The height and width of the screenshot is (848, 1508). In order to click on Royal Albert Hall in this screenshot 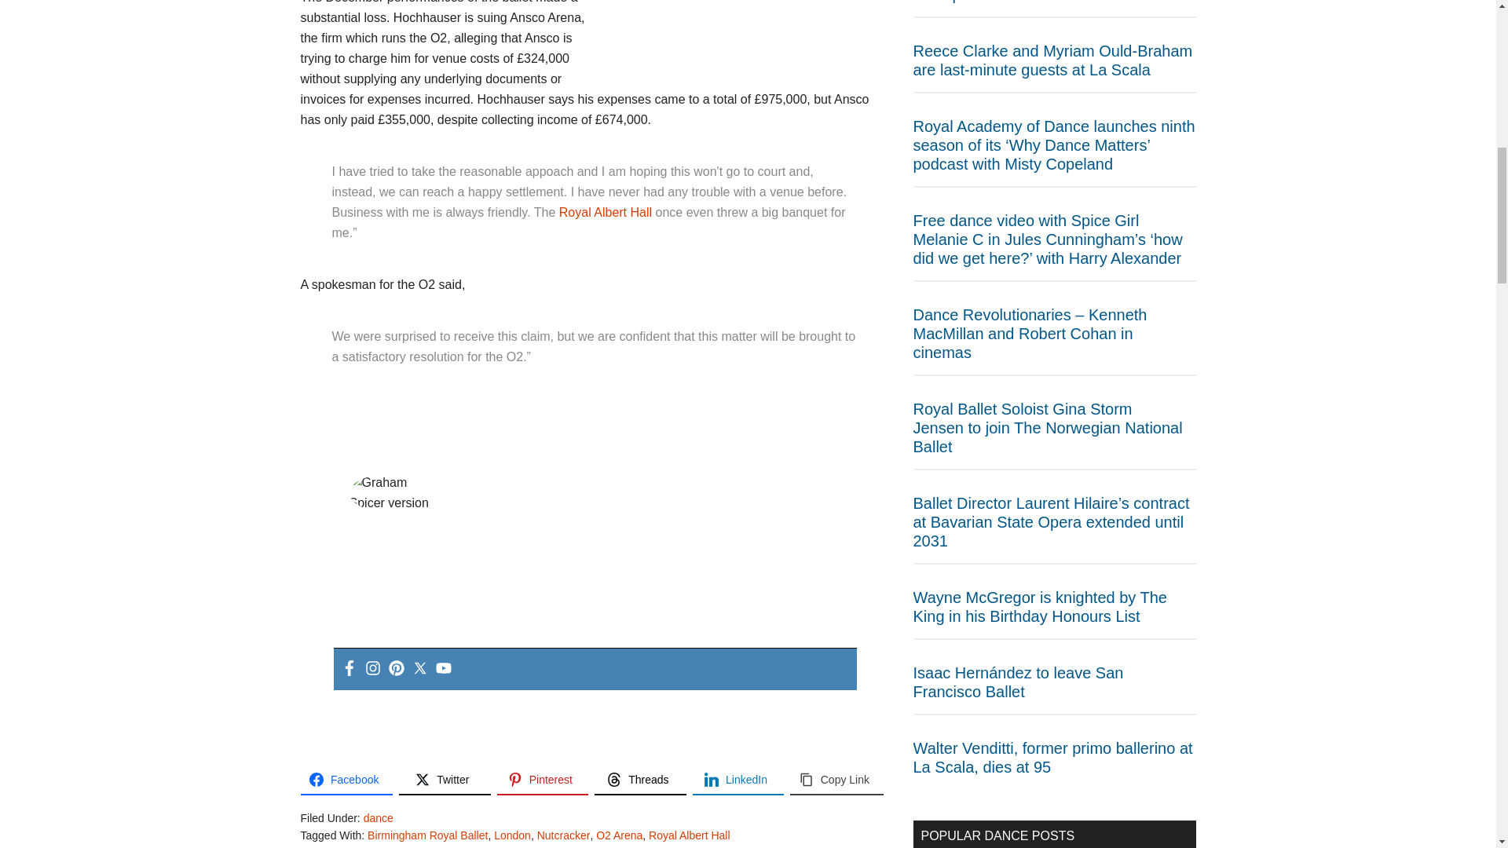, I will do `click(605, 212)`.